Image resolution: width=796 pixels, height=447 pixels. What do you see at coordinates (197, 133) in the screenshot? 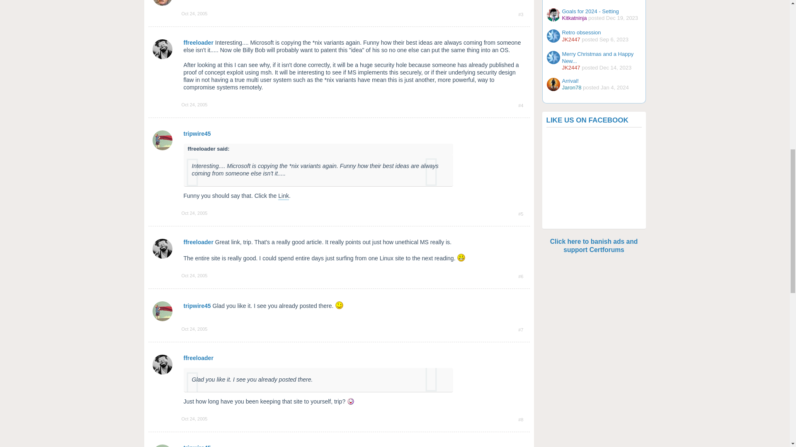
I see `tripwire45` at bounding box center [197, 133].